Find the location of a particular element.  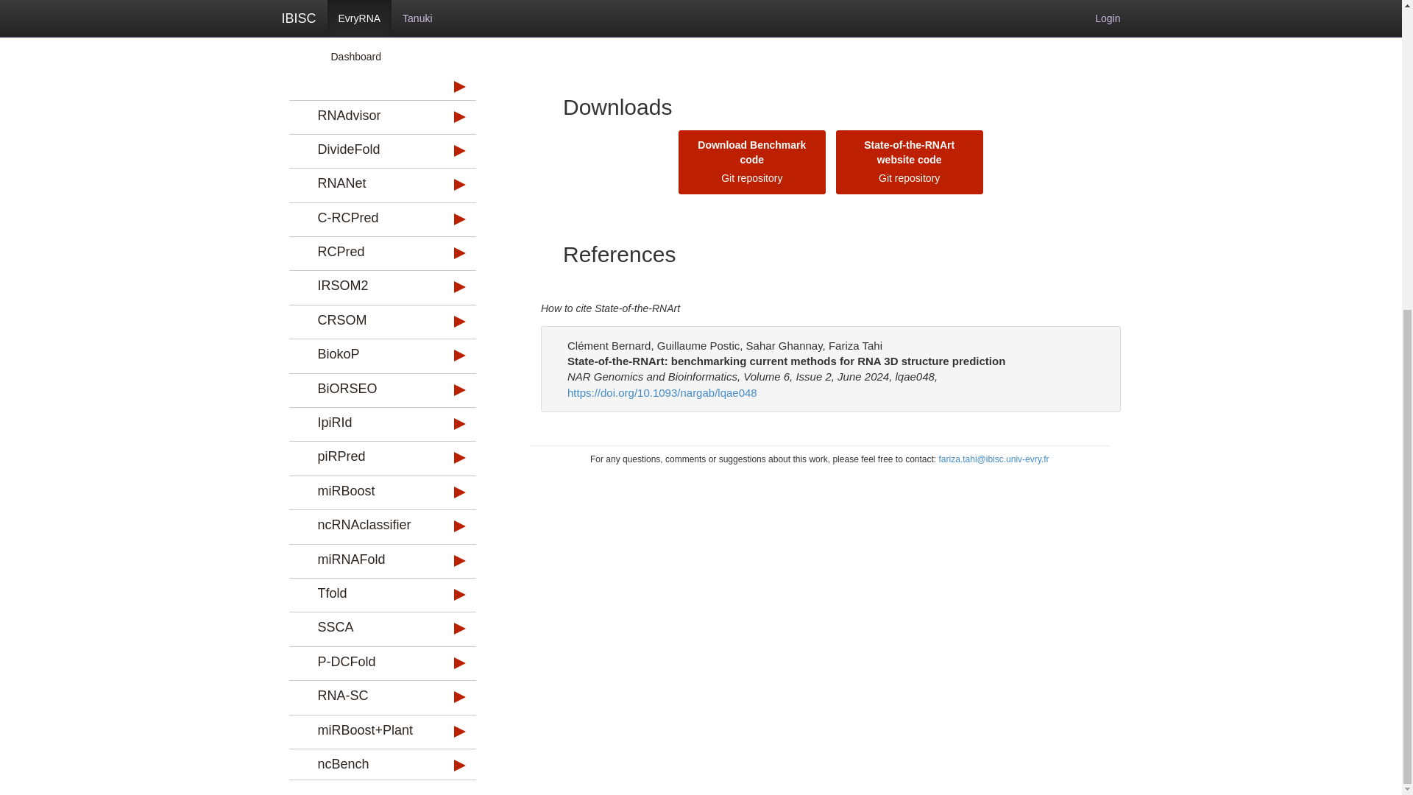

RCPred is located at coordinates (364, 252).